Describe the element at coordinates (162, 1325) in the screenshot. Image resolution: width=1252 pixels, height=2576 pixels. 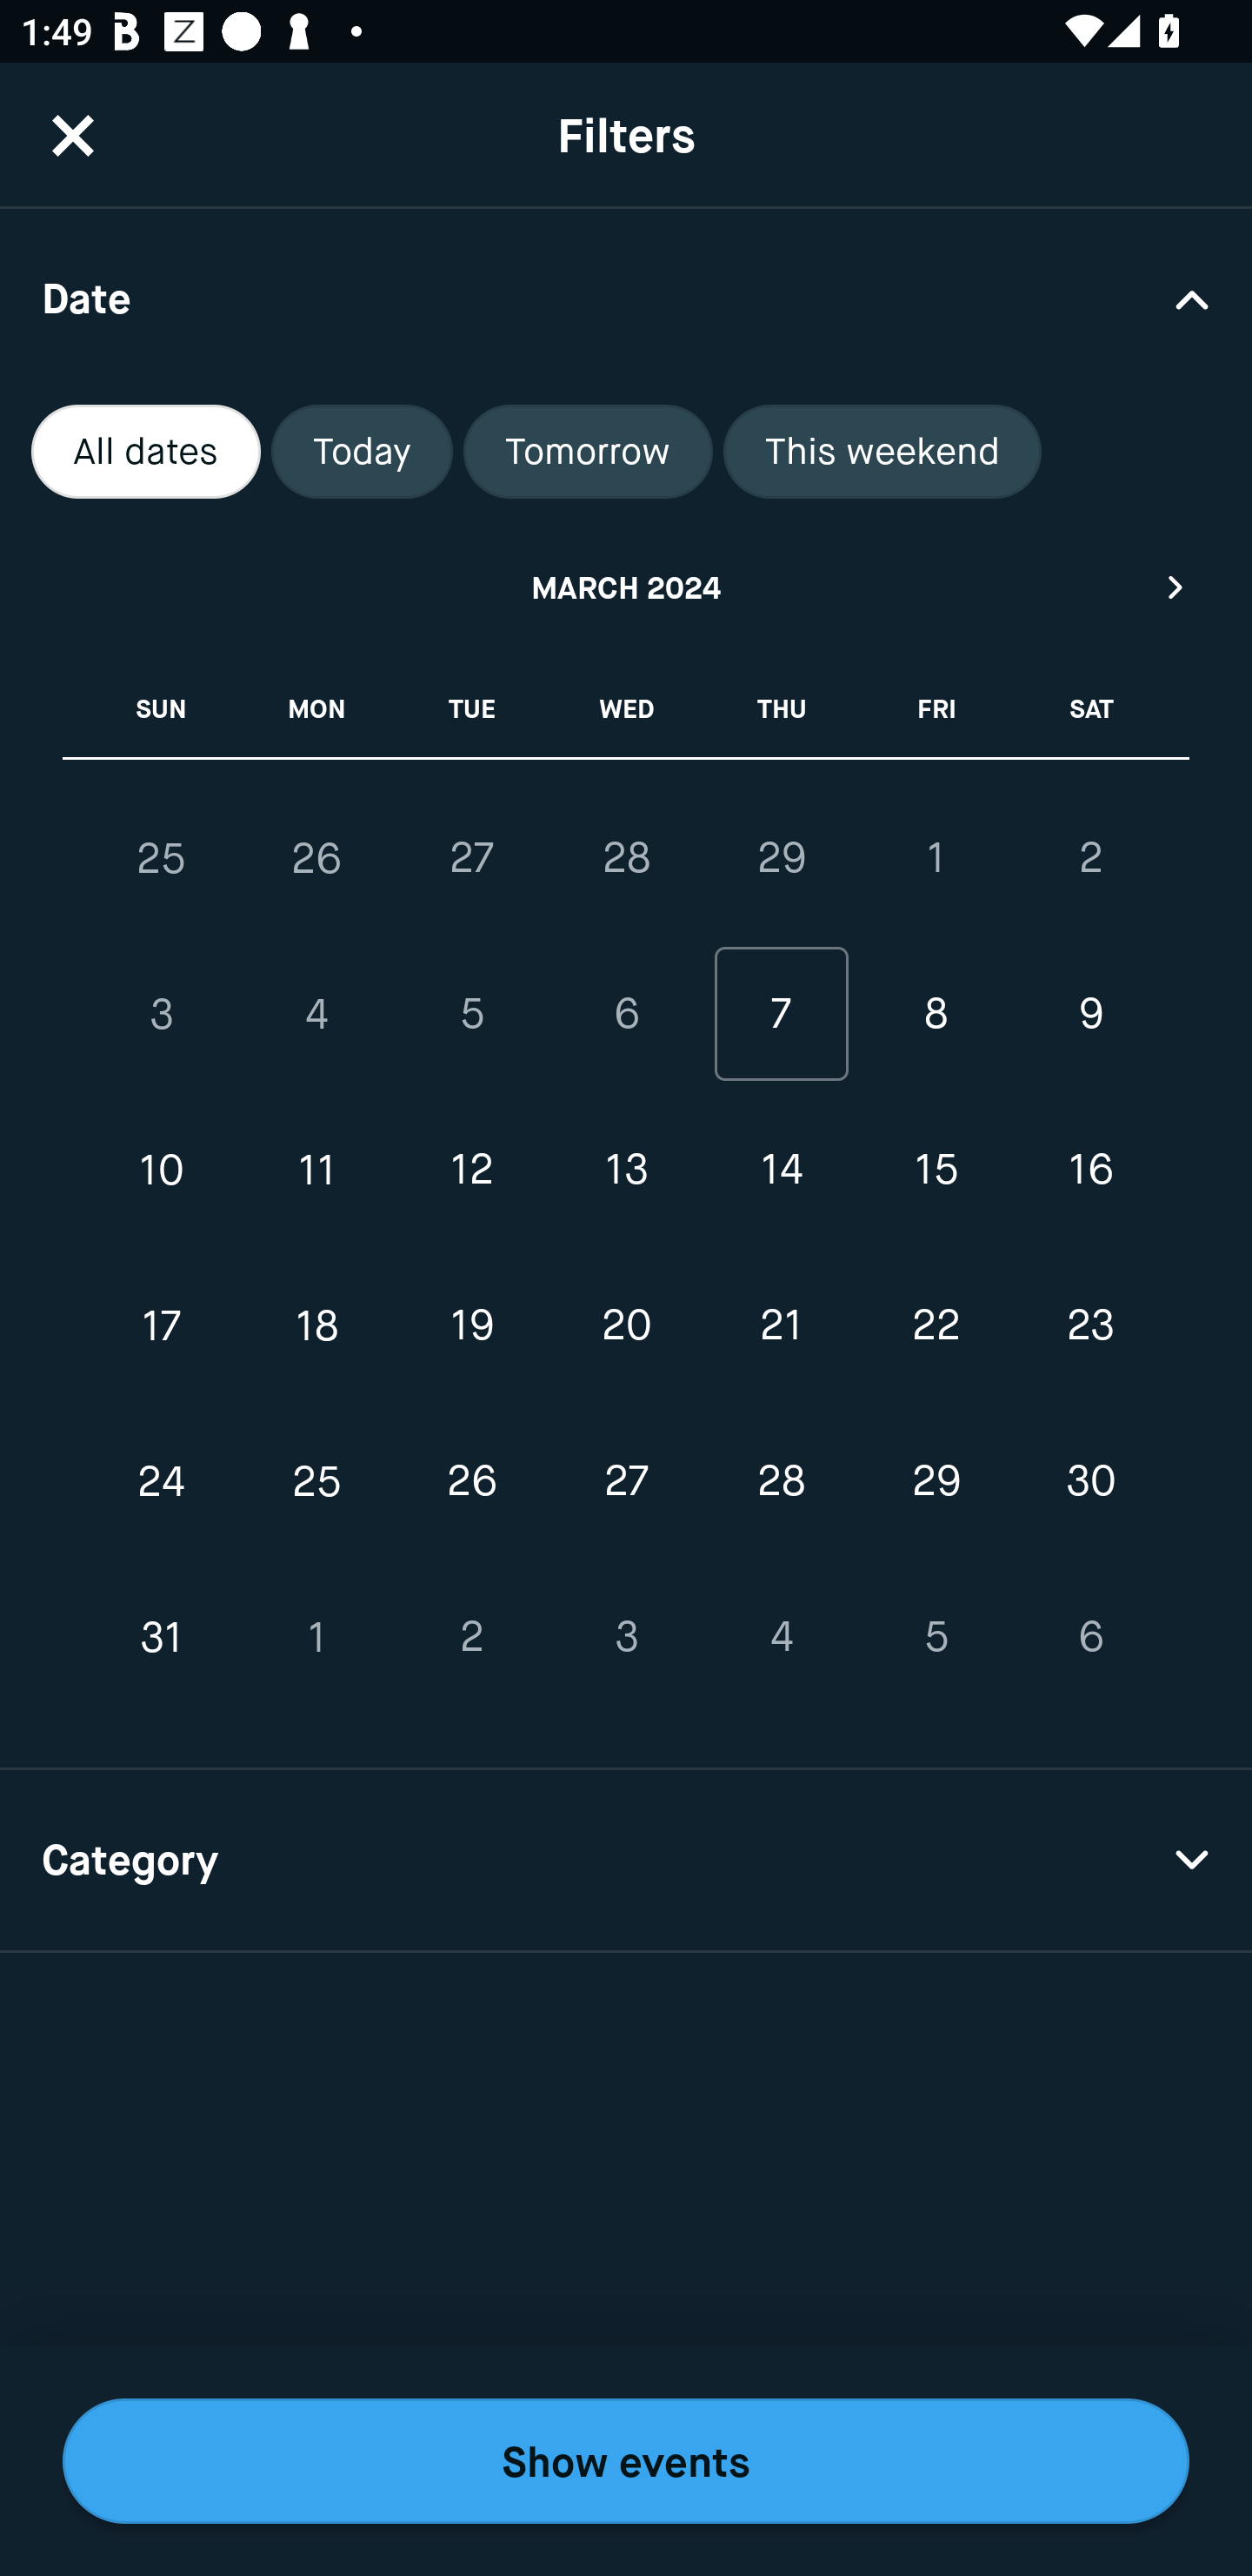
I see `17` at that location.